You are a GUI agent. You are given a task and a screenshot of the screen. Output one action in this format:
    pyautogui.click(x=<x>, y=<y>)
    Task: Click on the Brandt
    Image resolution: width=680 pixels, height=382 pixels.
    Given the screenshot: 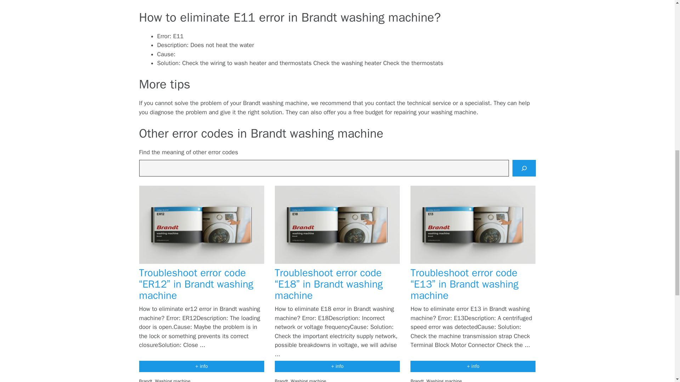 What is the action you would take?
    pyautogui.click(x=145, y=380)
    